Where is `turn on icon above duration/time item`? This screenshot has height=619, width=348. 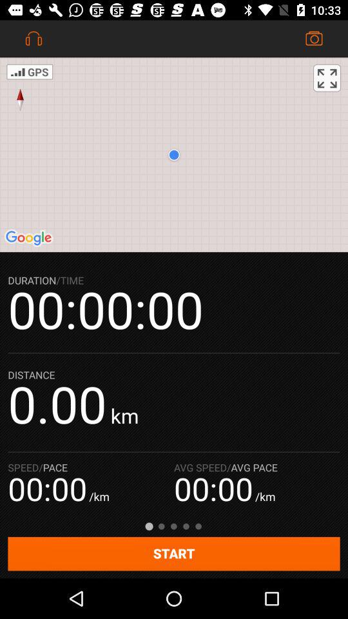
turn on icon above duration/time item is located at coordinates (174, 155).